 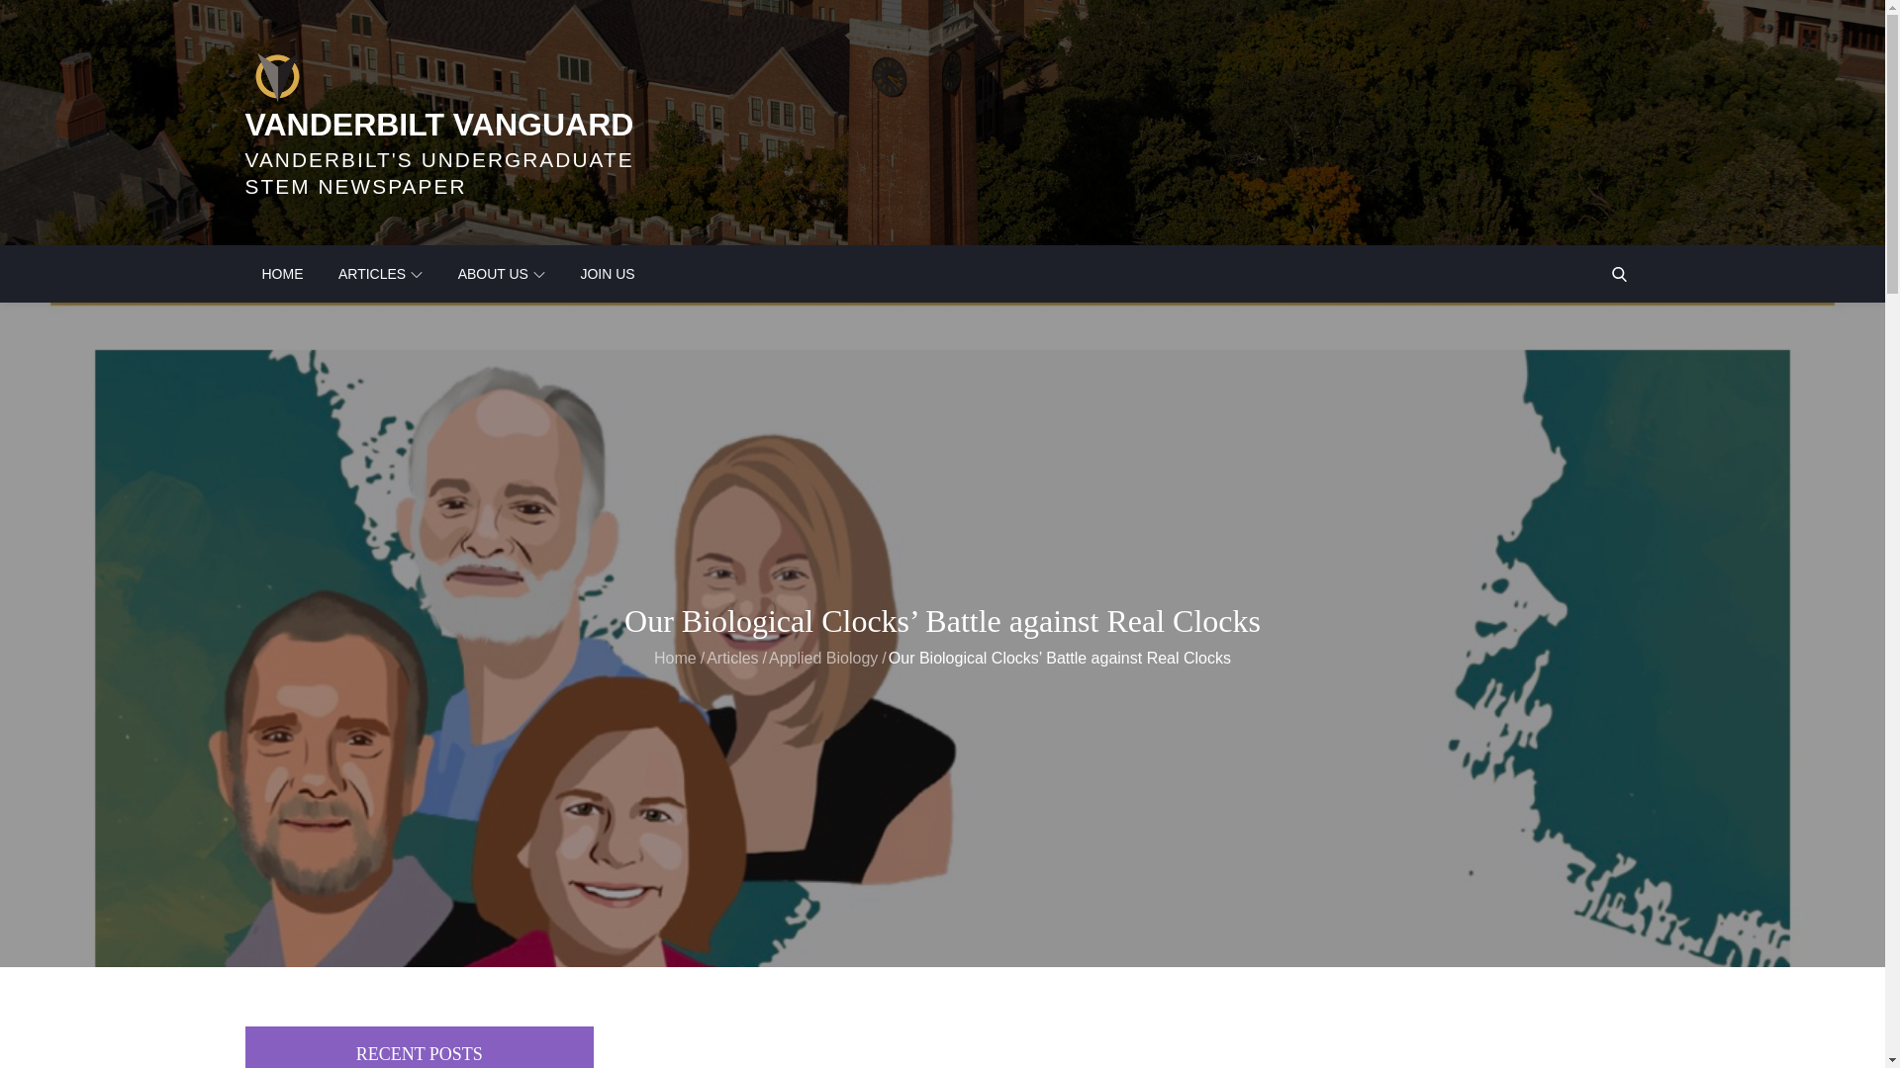 What do you see at coordinates (501, 273) in the screenshot?
I see `ABOUT US` at bounding box center [501, 273].